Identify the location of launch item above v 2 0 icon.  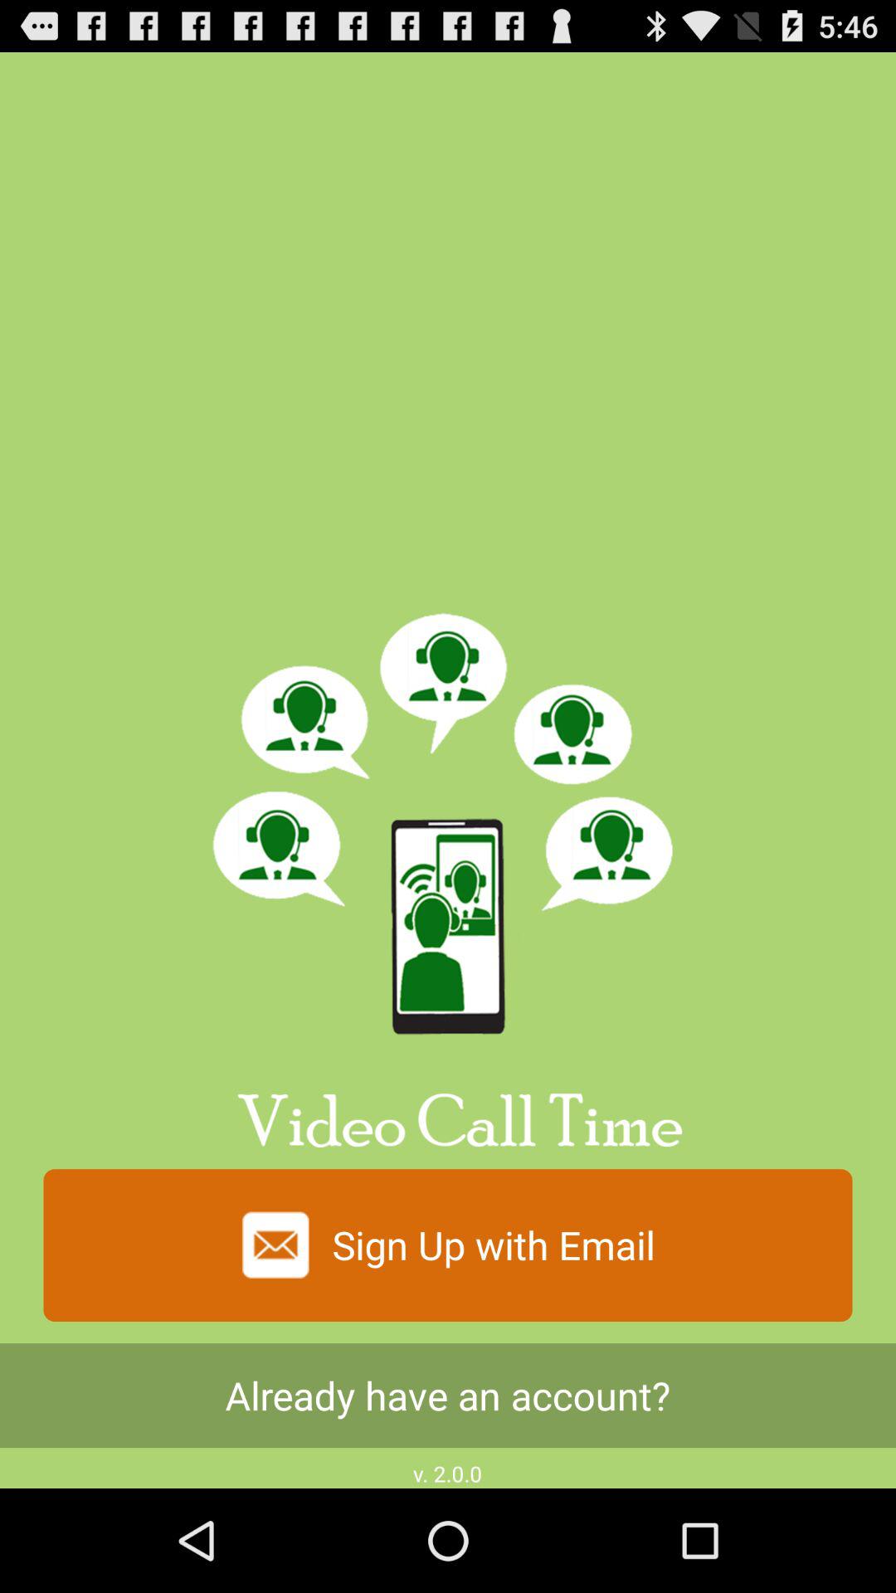
(448, 1396).